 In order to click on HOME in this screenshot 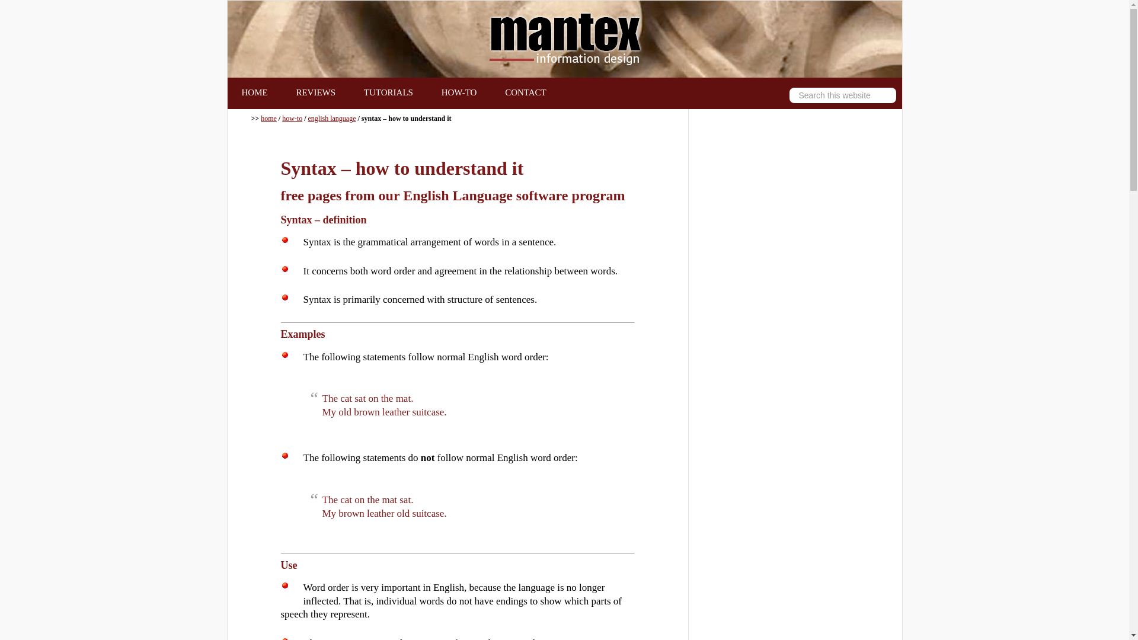, I will do `click(255, 92)`.